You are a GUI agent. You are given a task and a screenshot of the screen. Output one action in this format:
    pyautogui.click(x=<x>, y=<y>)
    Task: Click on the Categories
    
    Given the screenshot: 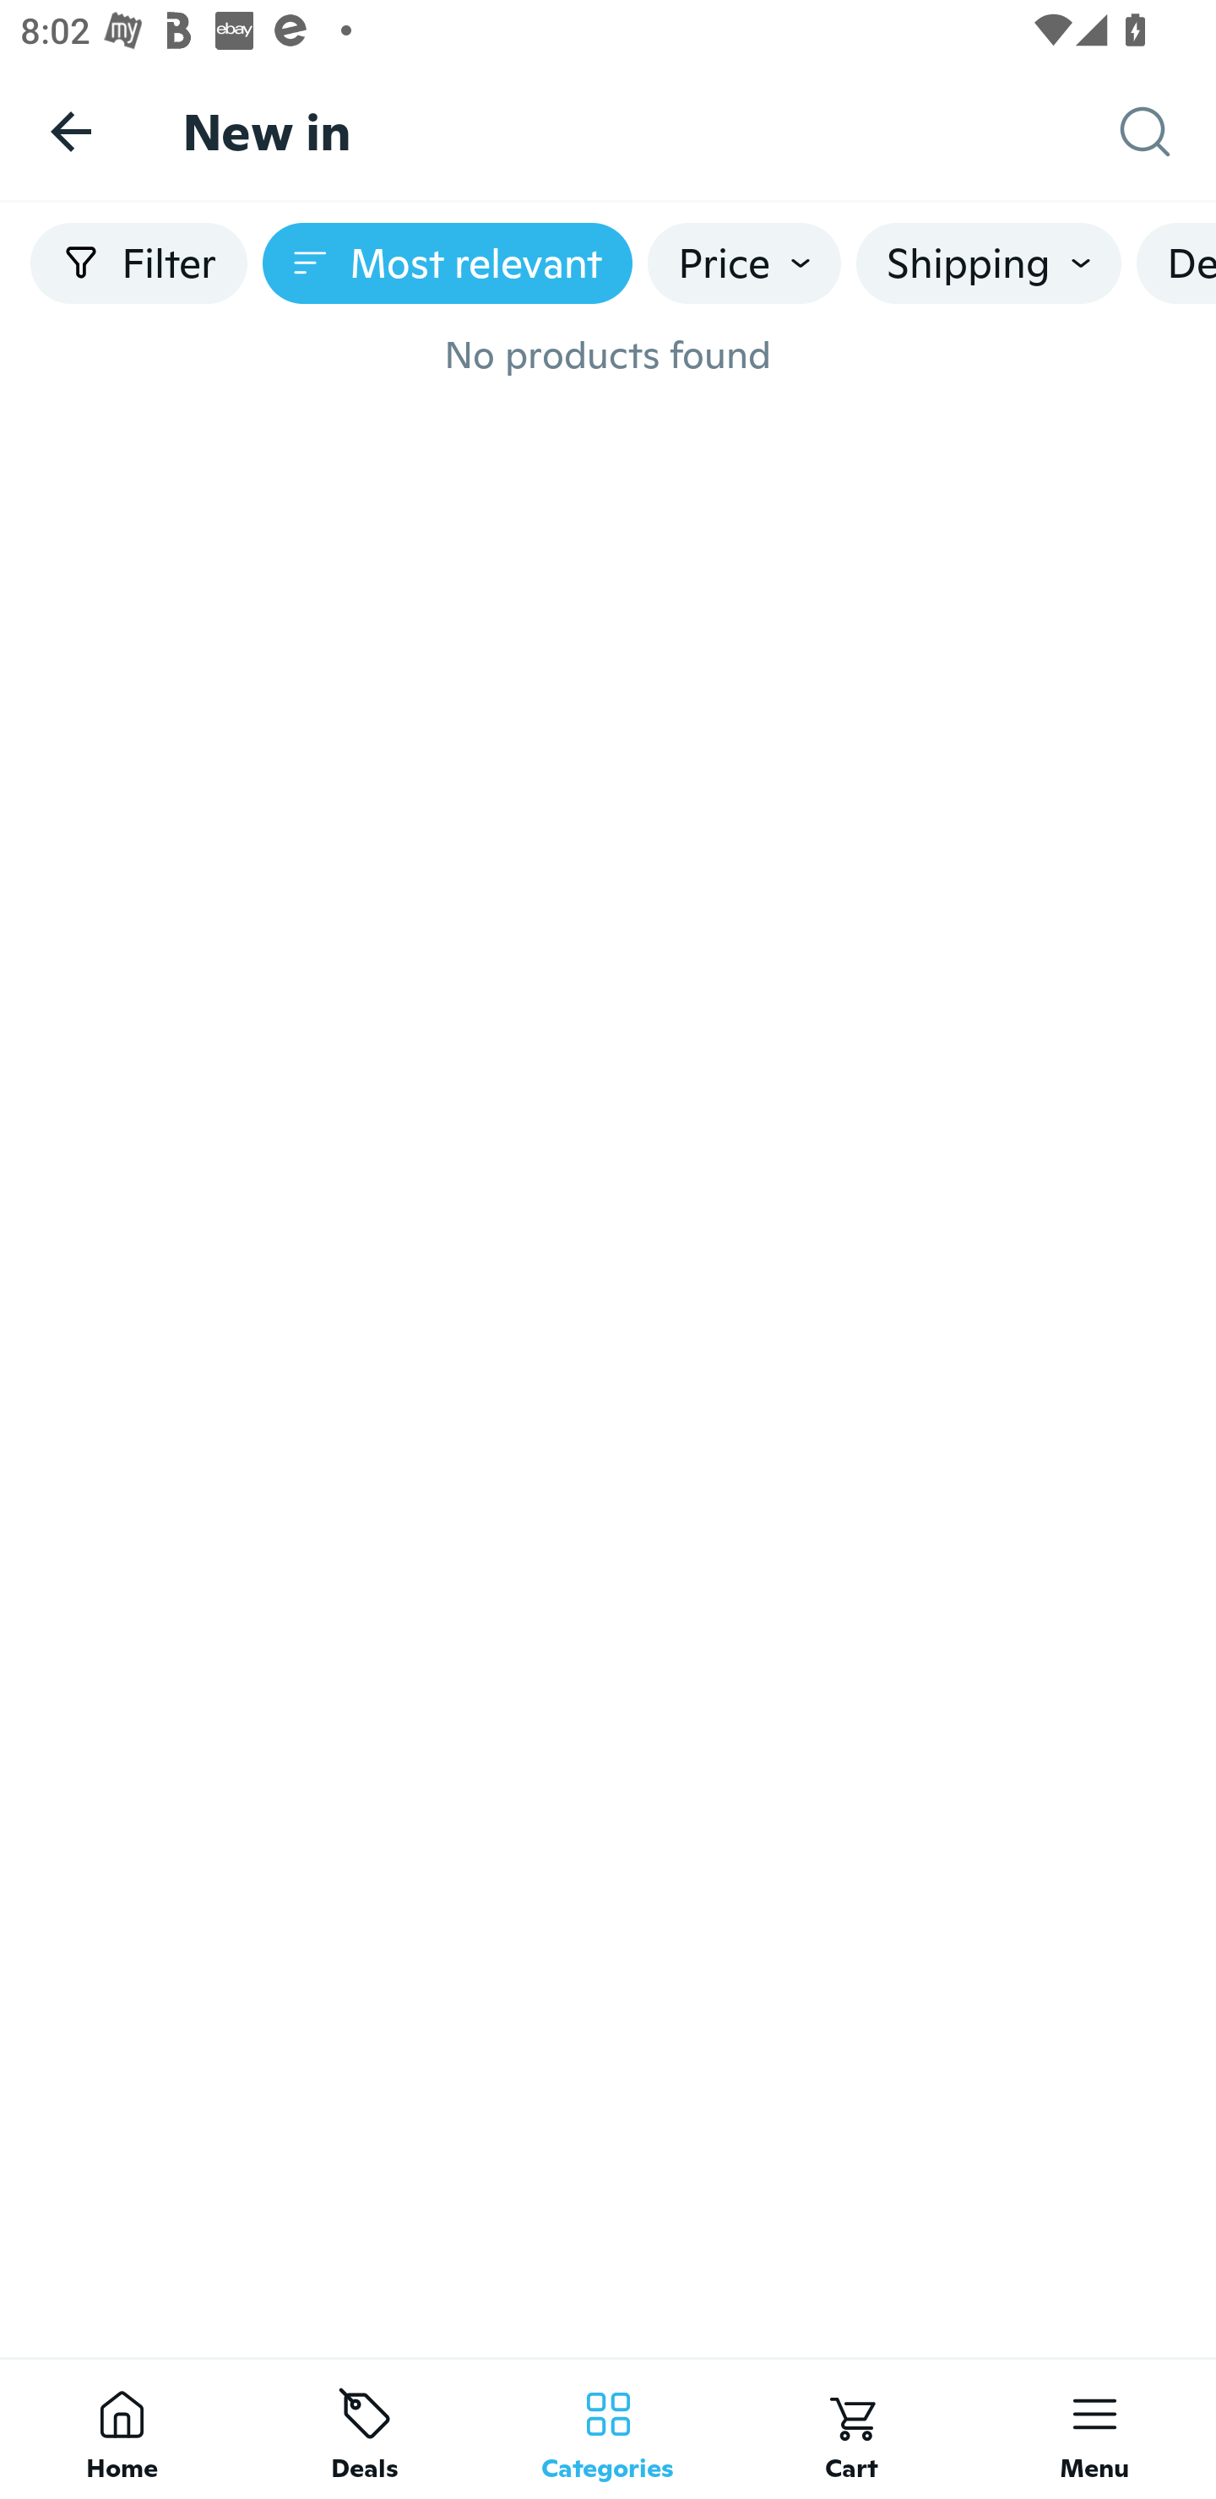 What is the action you would take?
    pyautogui.click(x=608, y=2428)
    